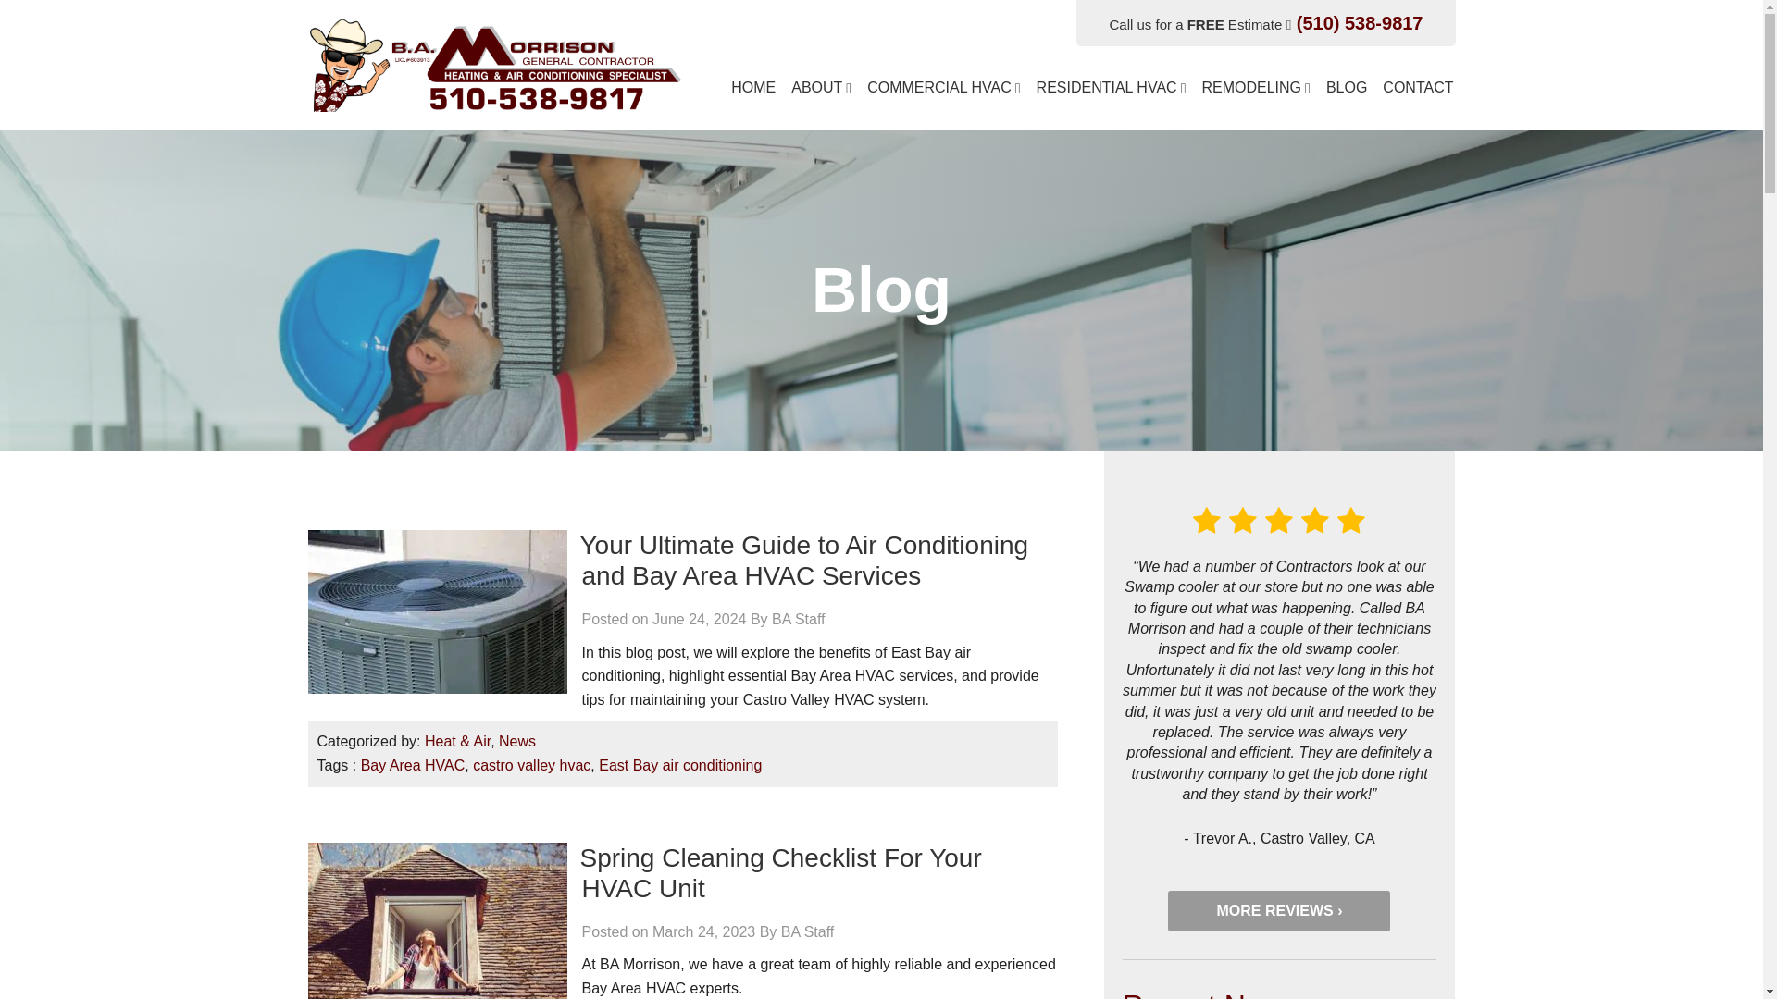 The width and height of the screenshot is (1777, 999). What do you see at coordinates (779, 873) in the screenshot?
I see `Spring Cleaning Checklist For Your HVAC Unit` at bounding box center [779, 873].